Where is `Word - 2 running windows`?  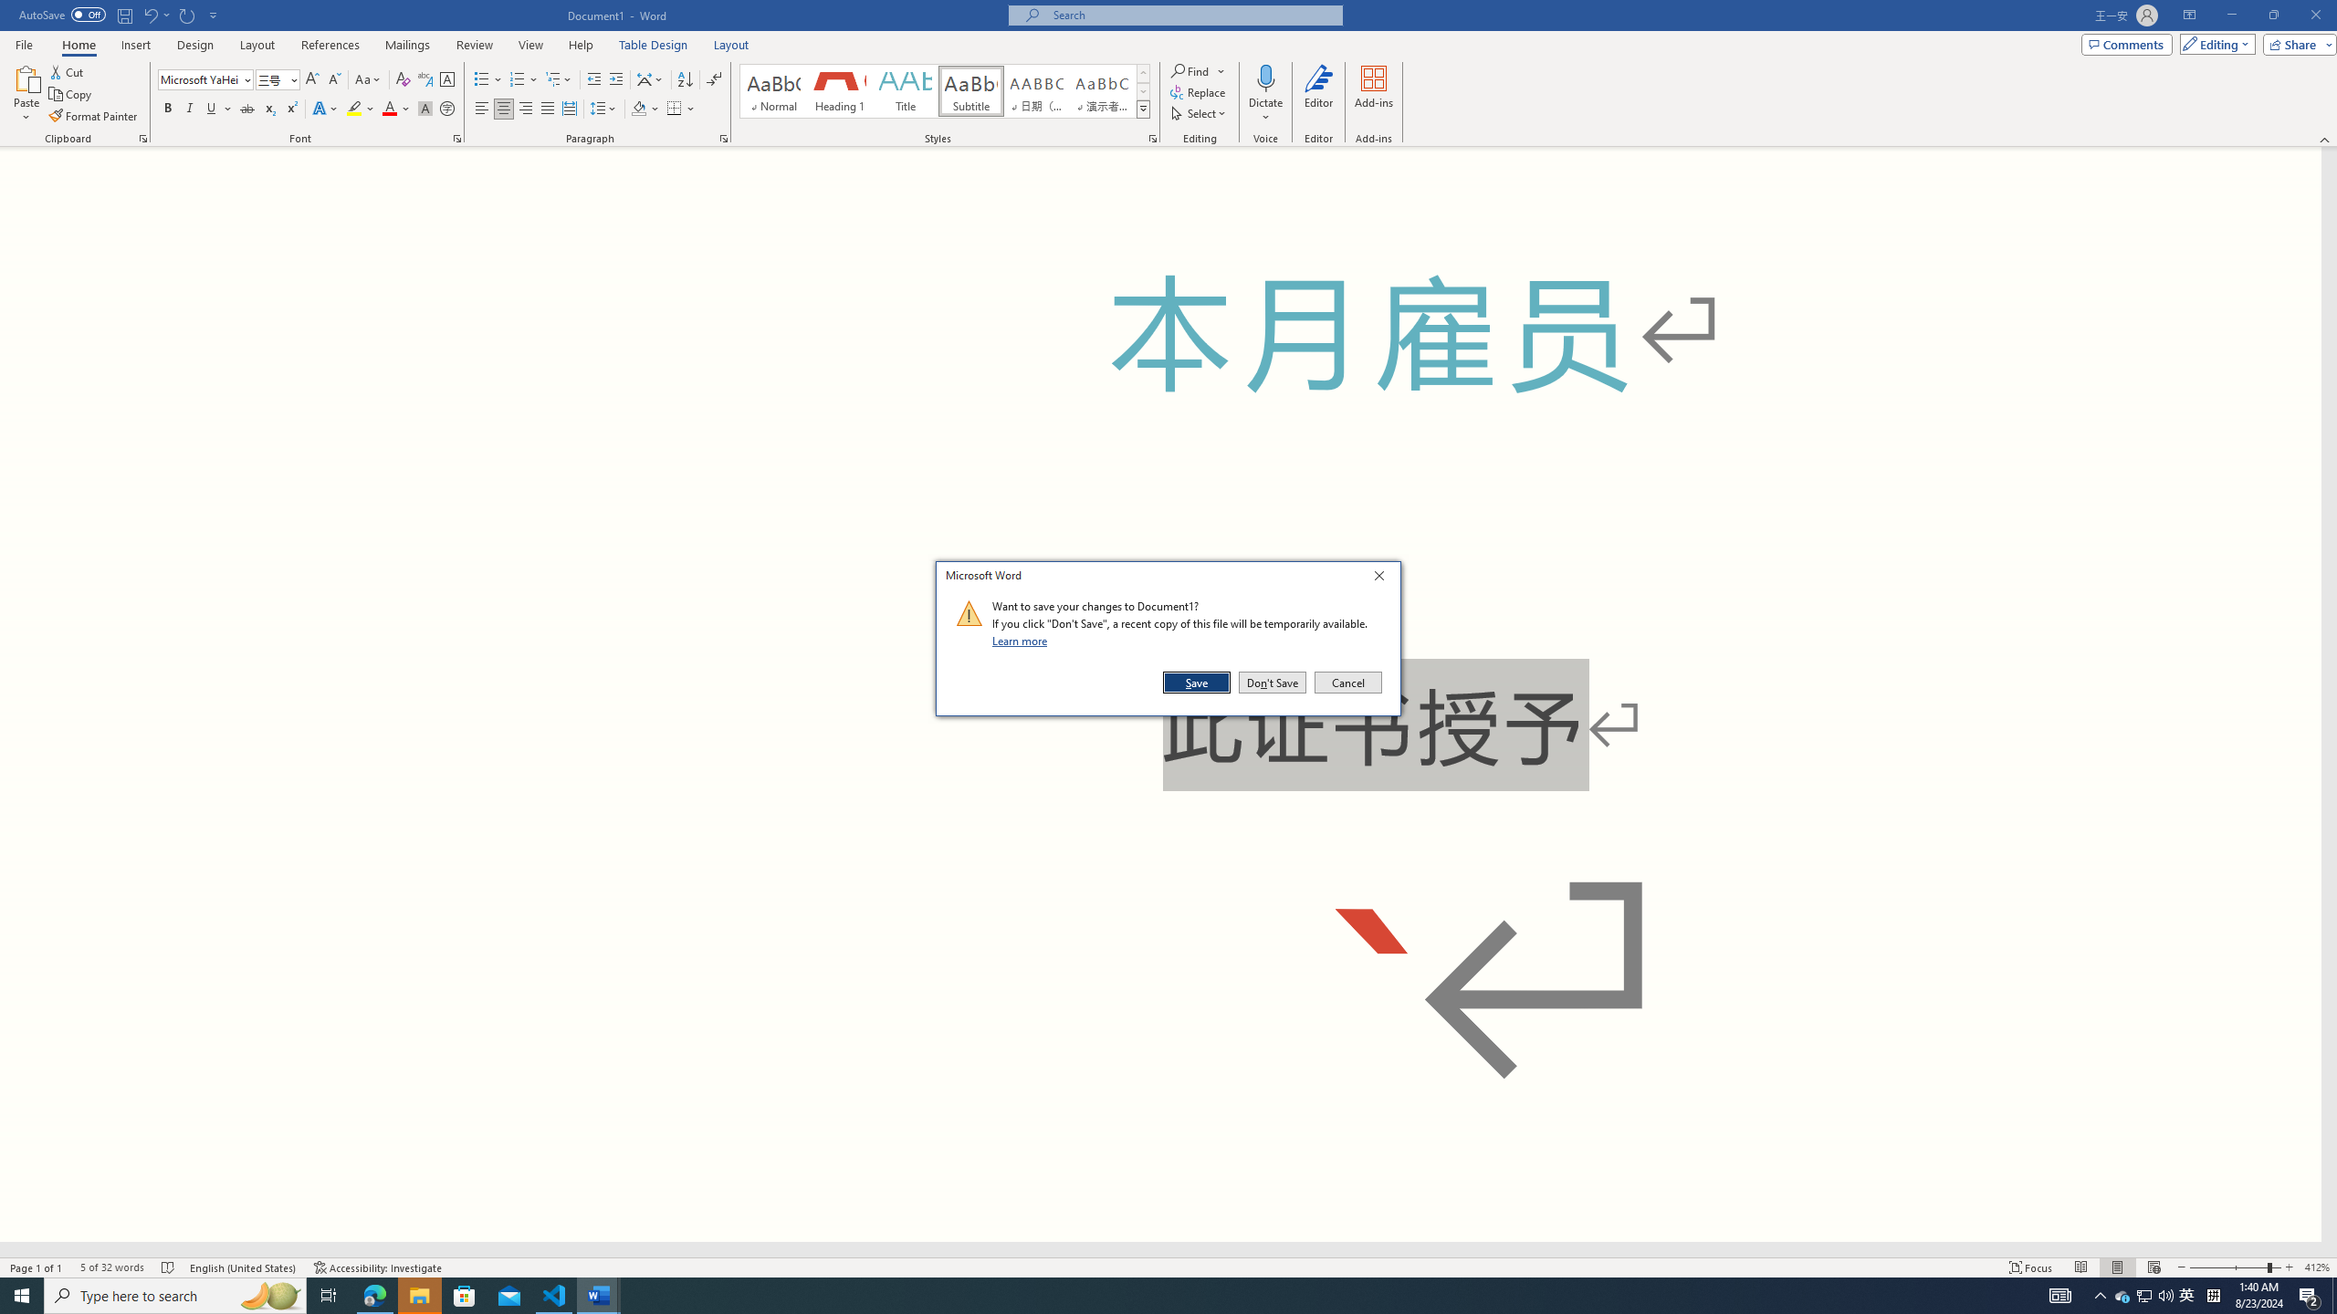 Word - 2 running windows is located at coordinates (599, 1296).